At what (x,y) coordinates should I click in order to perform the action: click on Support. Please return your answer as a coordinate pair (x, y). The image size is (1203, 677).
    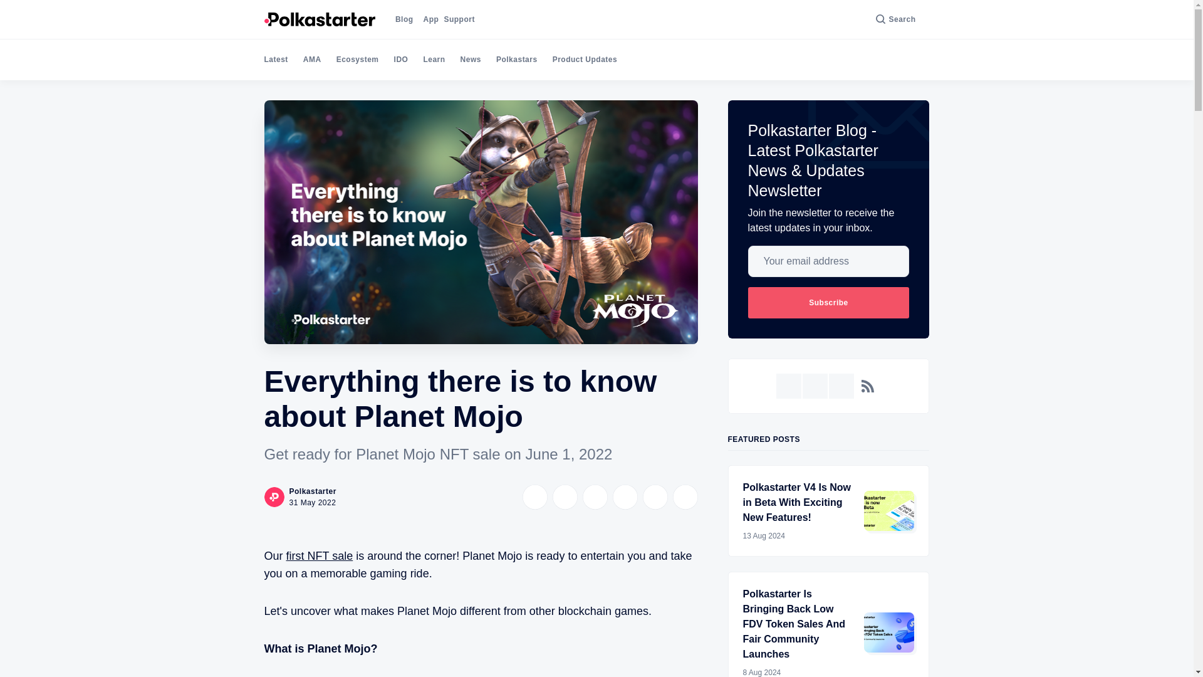
    Looking at the image, I should click on (459, 19).